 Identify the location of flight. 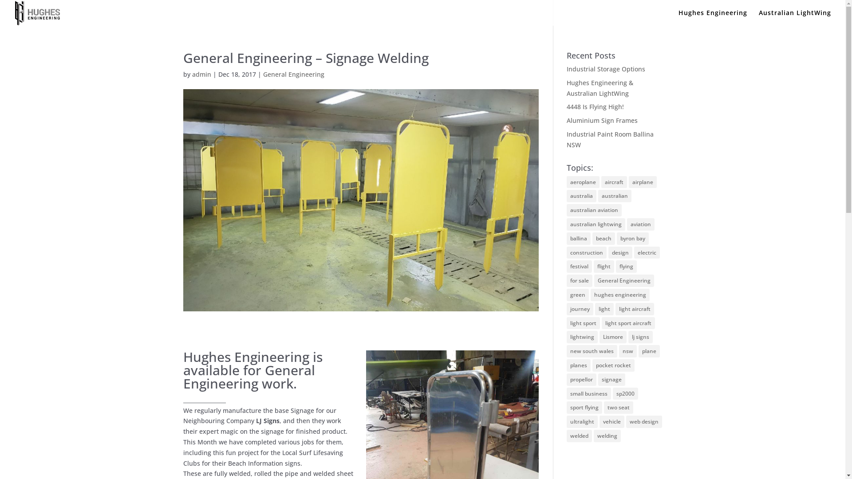
(604, 267).